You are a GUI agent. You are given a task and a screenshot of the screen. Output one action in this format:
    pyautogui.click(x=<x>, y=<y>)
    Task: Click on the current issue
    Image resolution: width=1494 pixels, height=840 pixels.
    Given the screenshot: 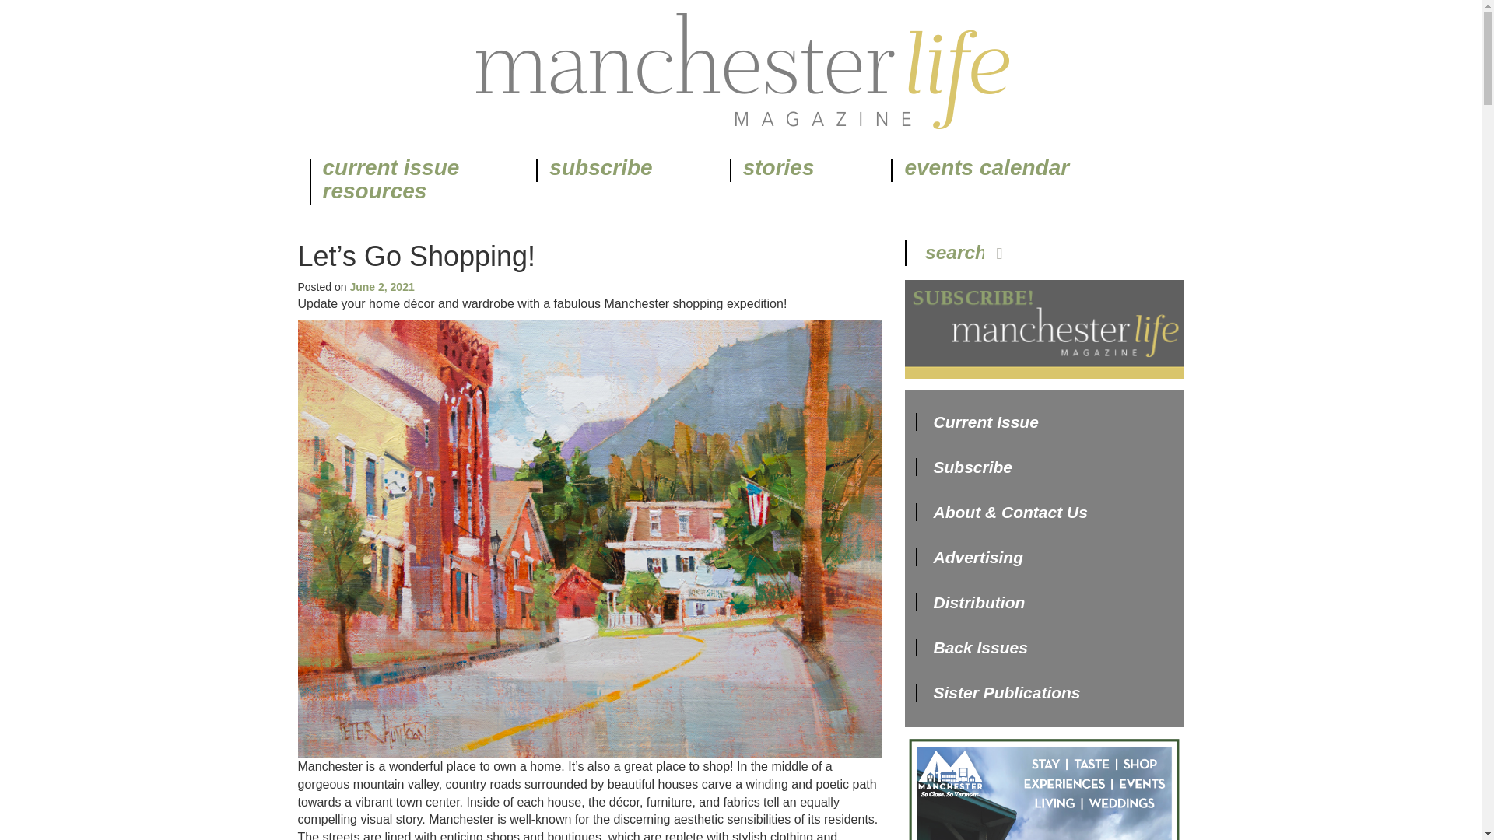 What is the action you would take?
    pyautogui.click(x=391, y=170)
    